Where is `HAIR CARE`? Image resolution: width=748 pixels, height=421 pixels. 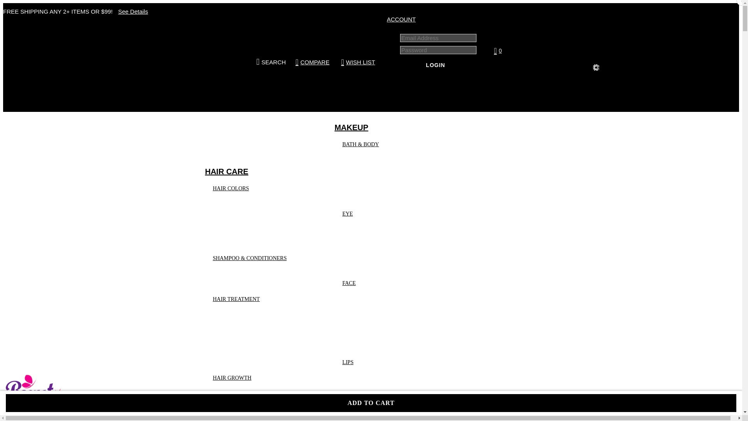
HAIR CARE is located at coordinates (227, 172).